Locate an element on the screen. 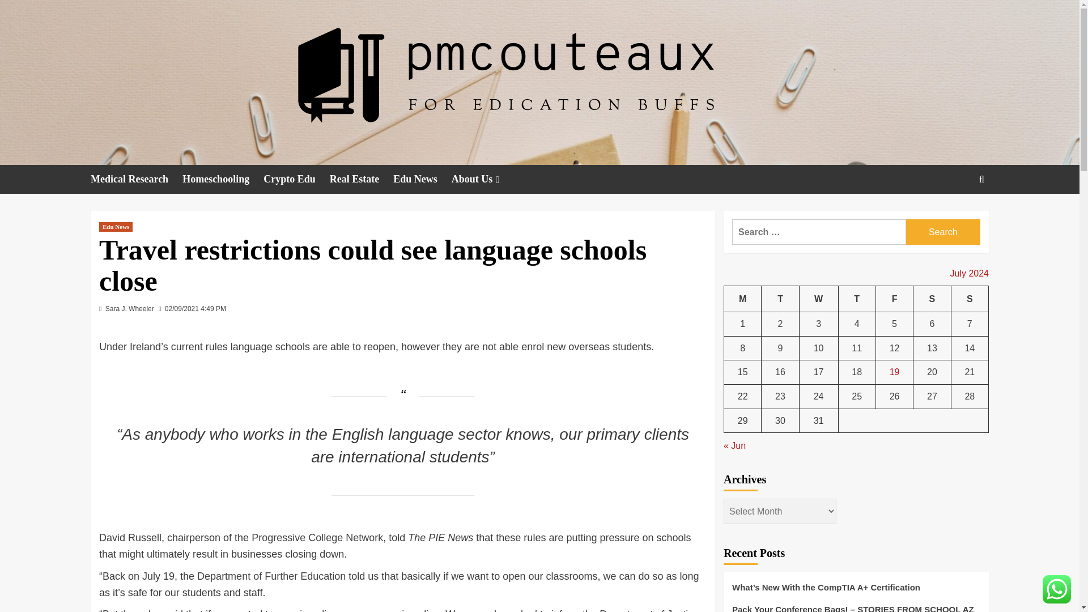  Sunday is located at coordinates (969, 299).